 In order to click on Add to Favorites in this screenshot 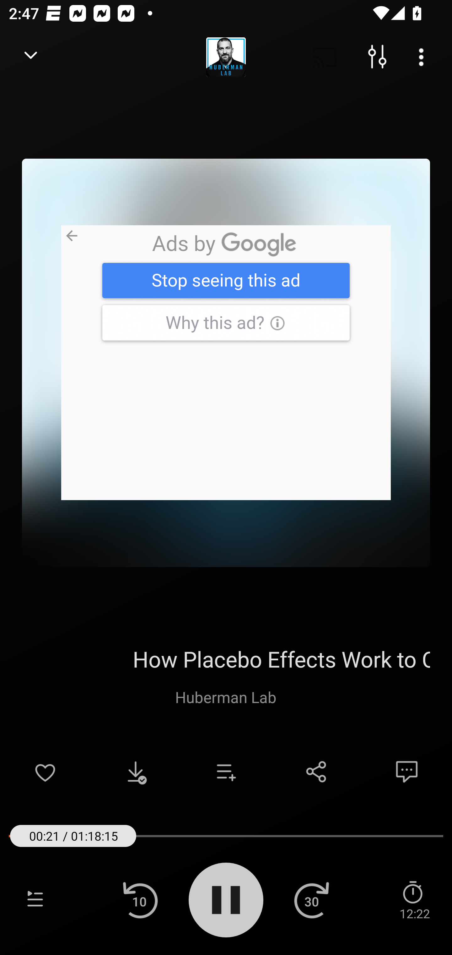, I will do `click(45, 772)`.